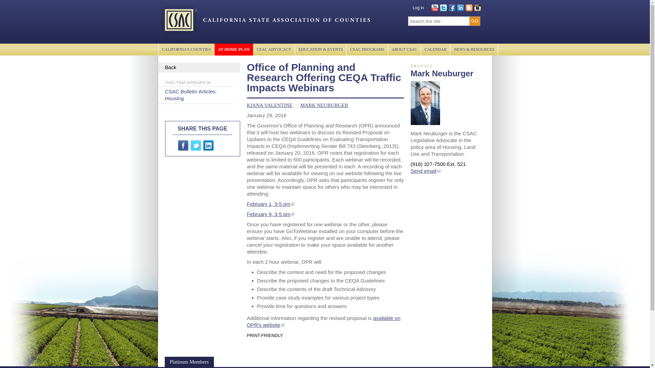 The width and height of the screenshot is (655, 368). Describe the element at coordinates (324, 105) in the screenshot. I see `MARK NEUBURGER` at that location.